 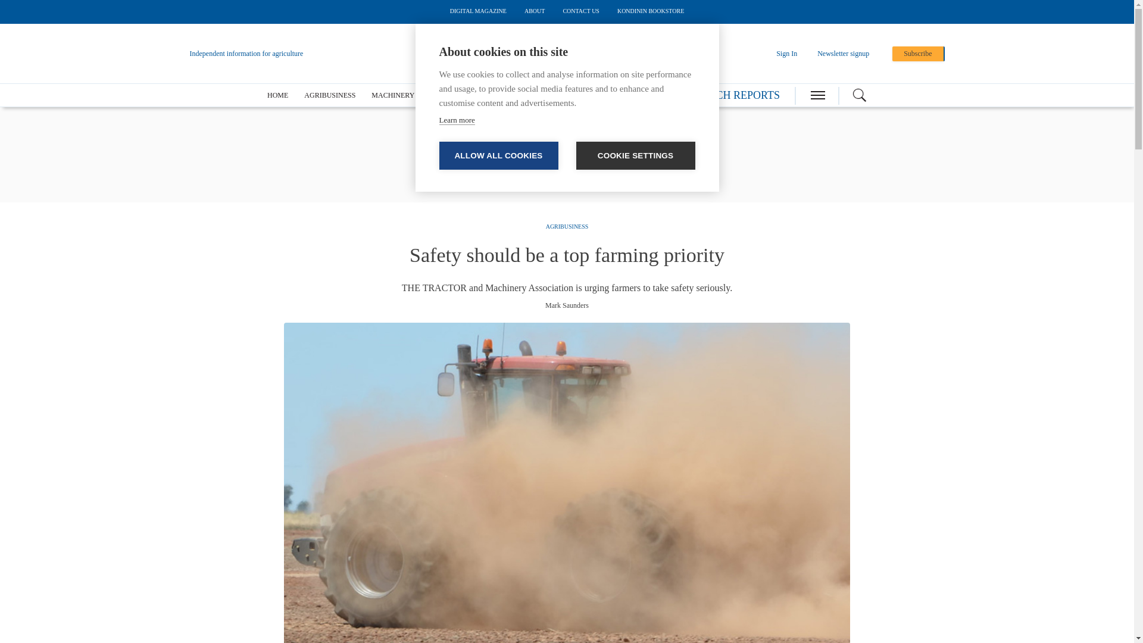 I want to click on COOKIE SETTINGS, so click(x=635, y=155).